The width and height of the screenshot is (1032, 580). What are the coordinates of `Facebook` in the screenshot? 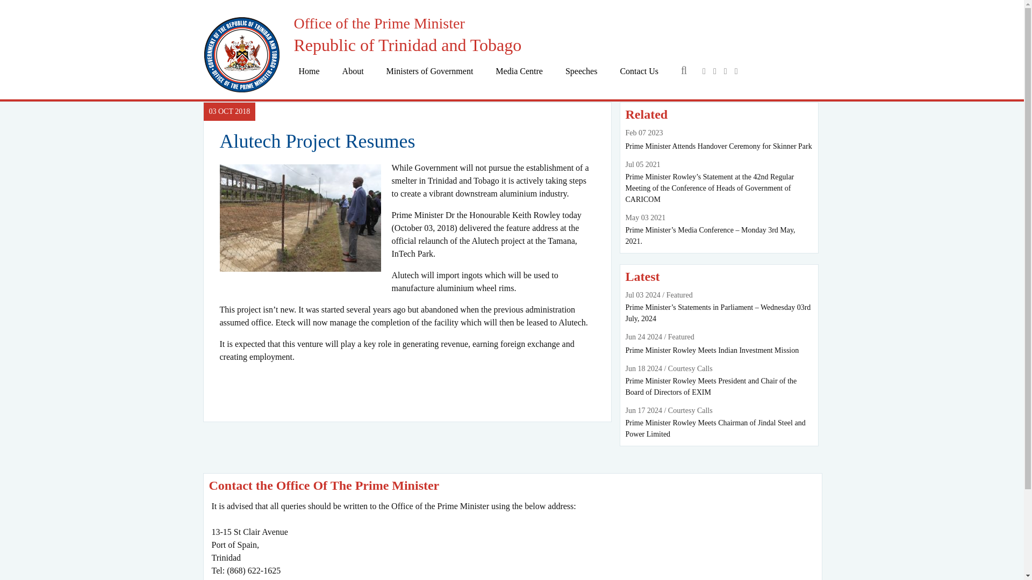 It's located at (701, 71).